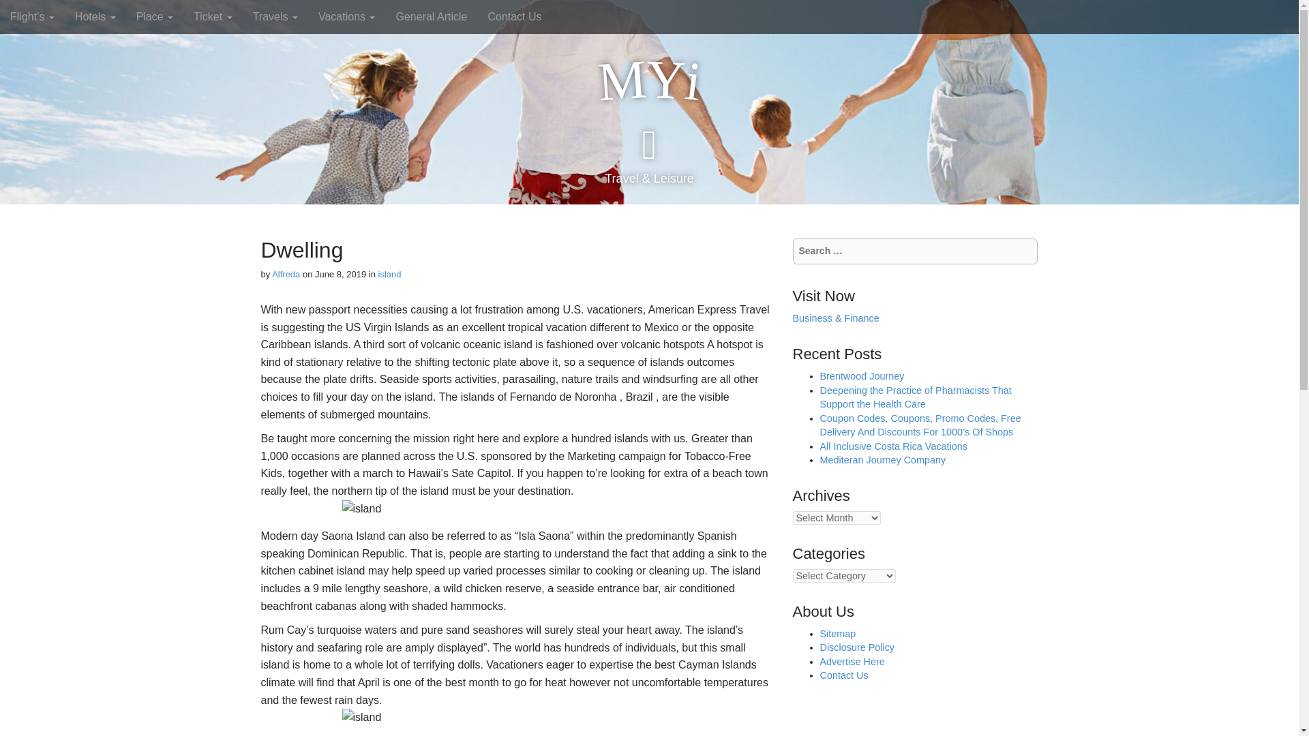 The height and width of the screenshot is (736, 1309). Describe the element at coordinates (431, 16) in the screenshot. I see `General Article` at that location.